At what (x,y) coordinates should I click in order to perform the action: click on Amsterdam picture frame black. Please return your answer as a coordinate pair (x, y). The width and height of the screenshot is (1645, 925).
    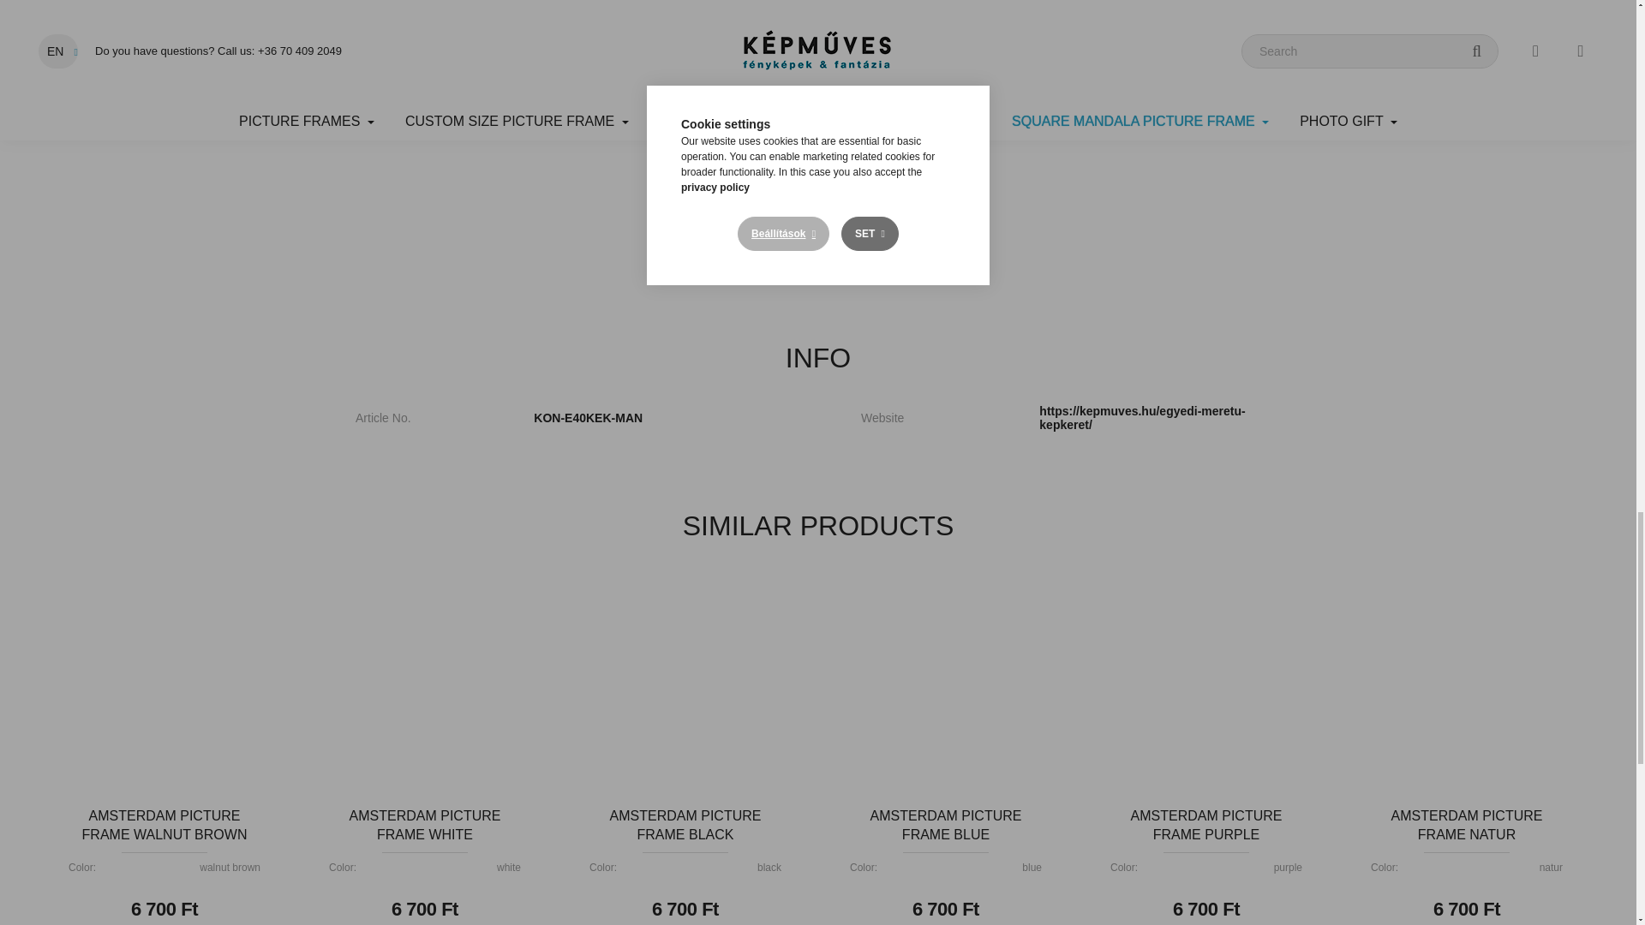
    Looking at the image, I should click on (685, 677).